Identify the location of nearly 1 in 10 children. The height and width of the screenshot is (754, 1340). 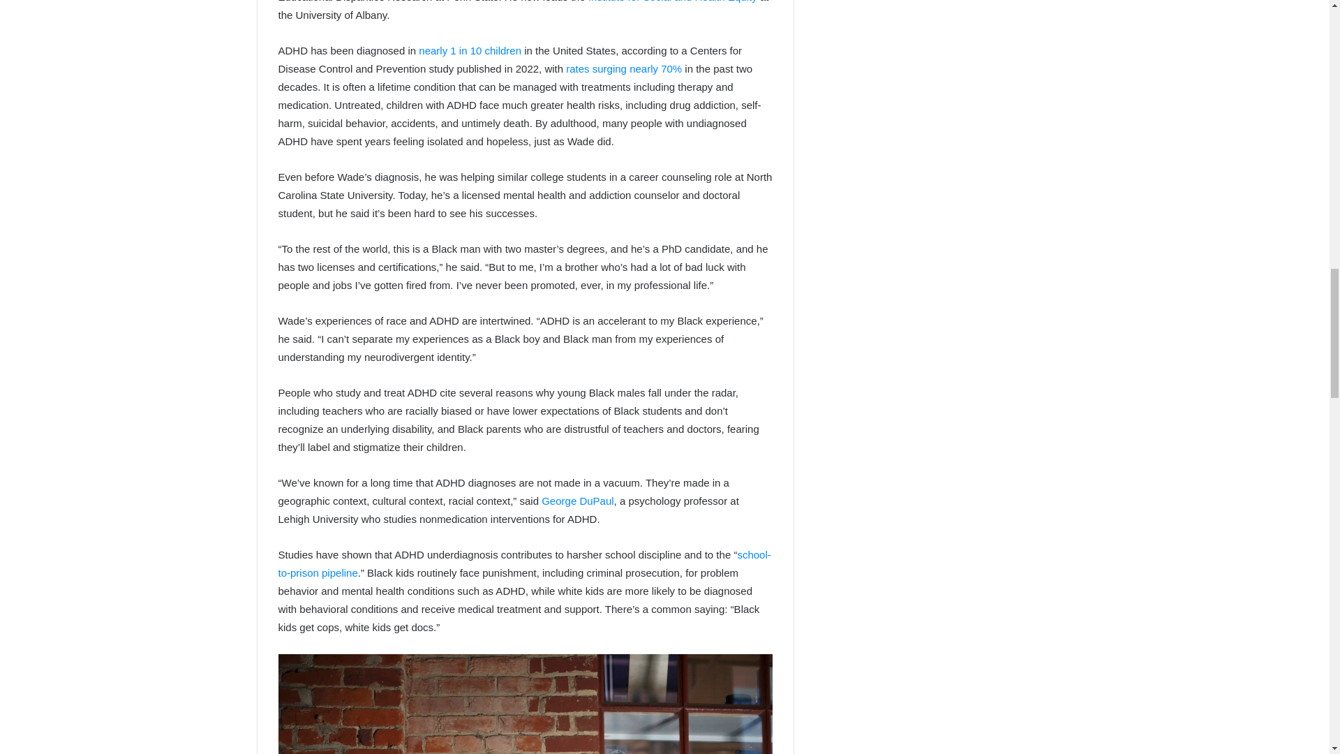
(469, 50).